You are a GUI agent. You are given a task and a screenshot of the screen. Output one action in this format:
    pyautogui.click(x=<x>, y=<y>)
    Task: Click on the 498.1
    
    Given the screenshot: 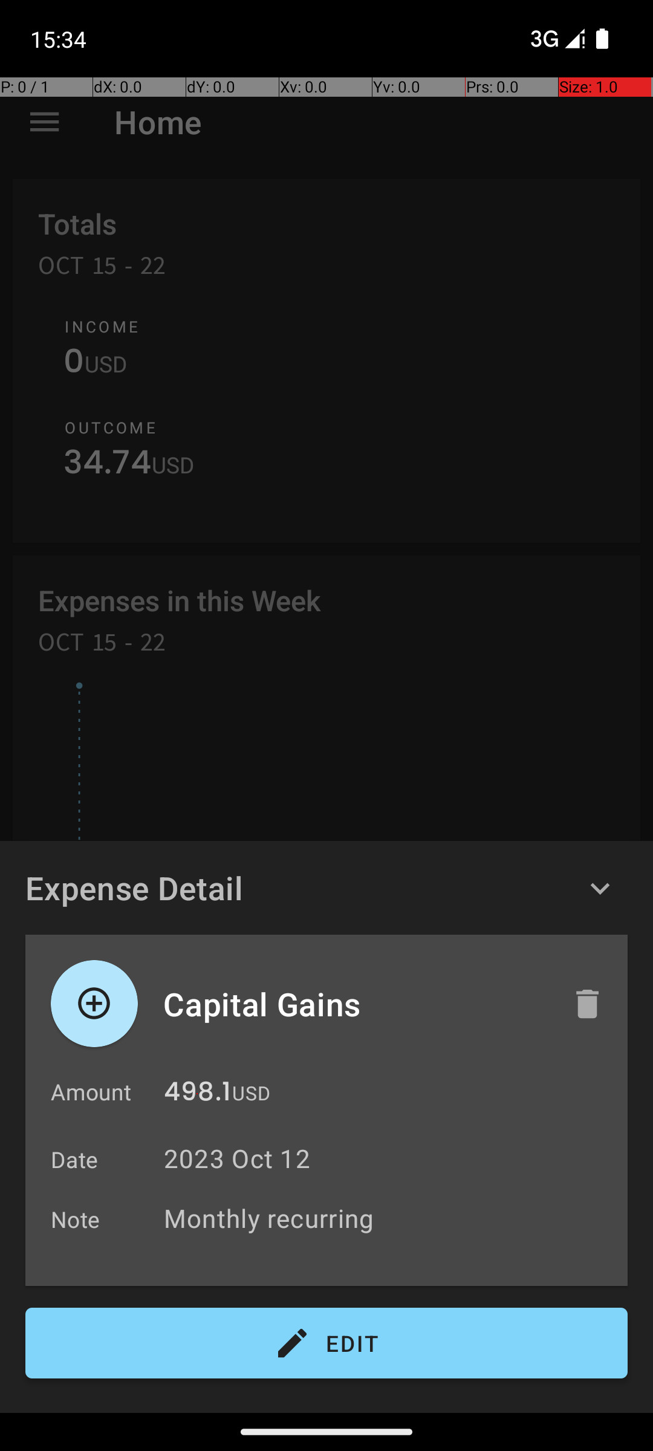 What is the action you would take?
    pyautogui.click(x=197, y=1094)
    